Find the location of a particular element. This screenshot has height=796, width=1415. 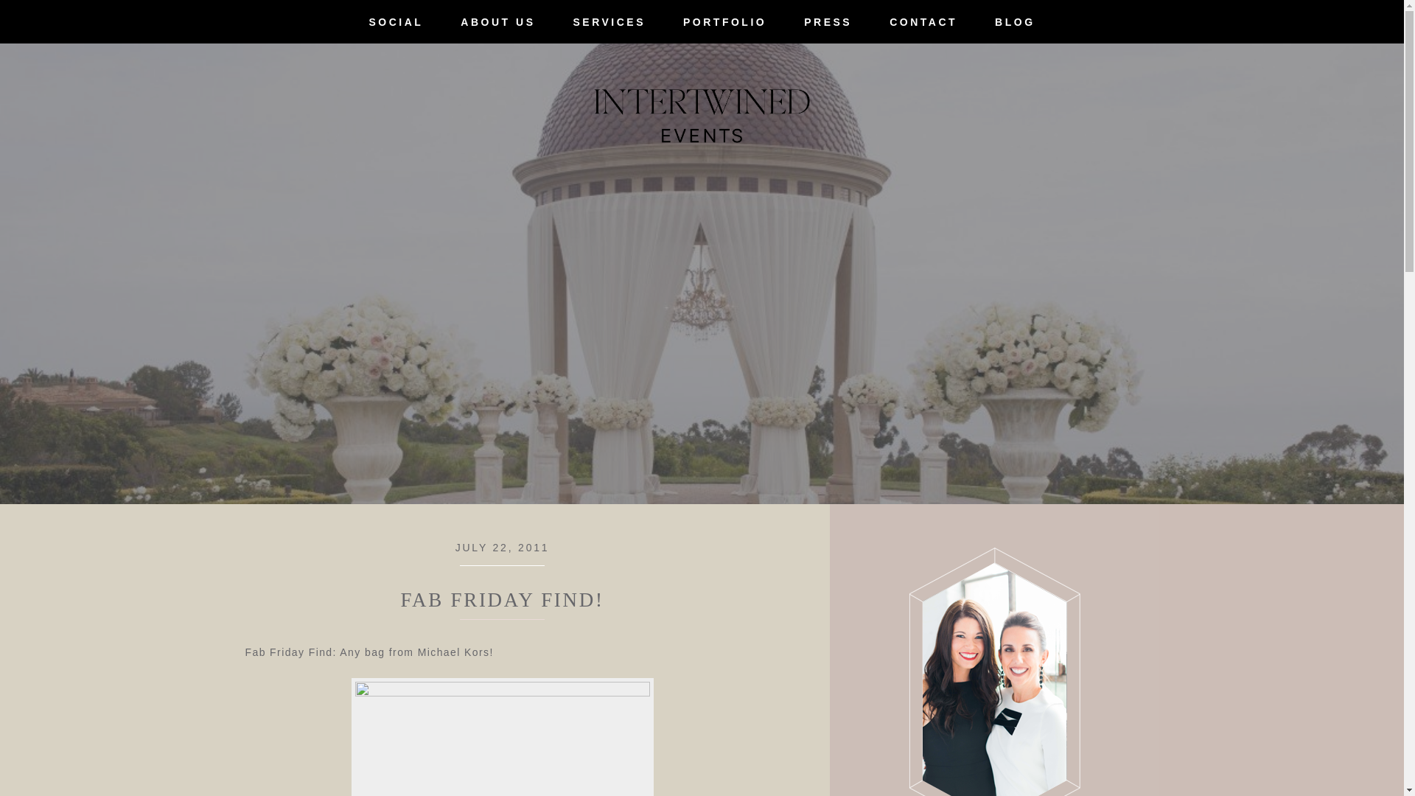

SERVICES is located at coordinates (609, 22).